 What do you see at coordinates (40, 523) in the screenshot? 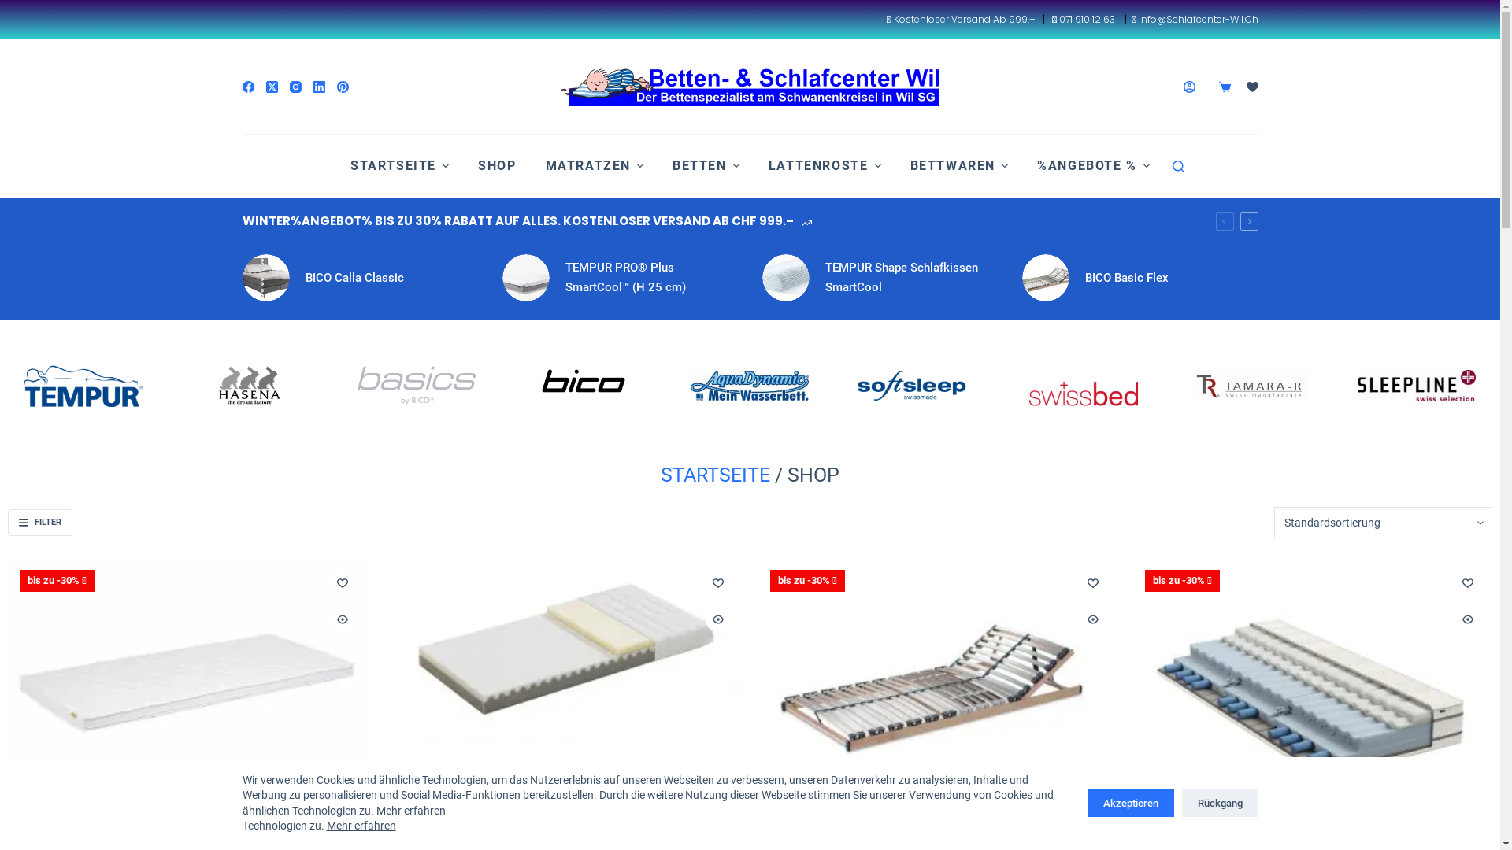
I see `FILTER` at bounding box center [40, 523].